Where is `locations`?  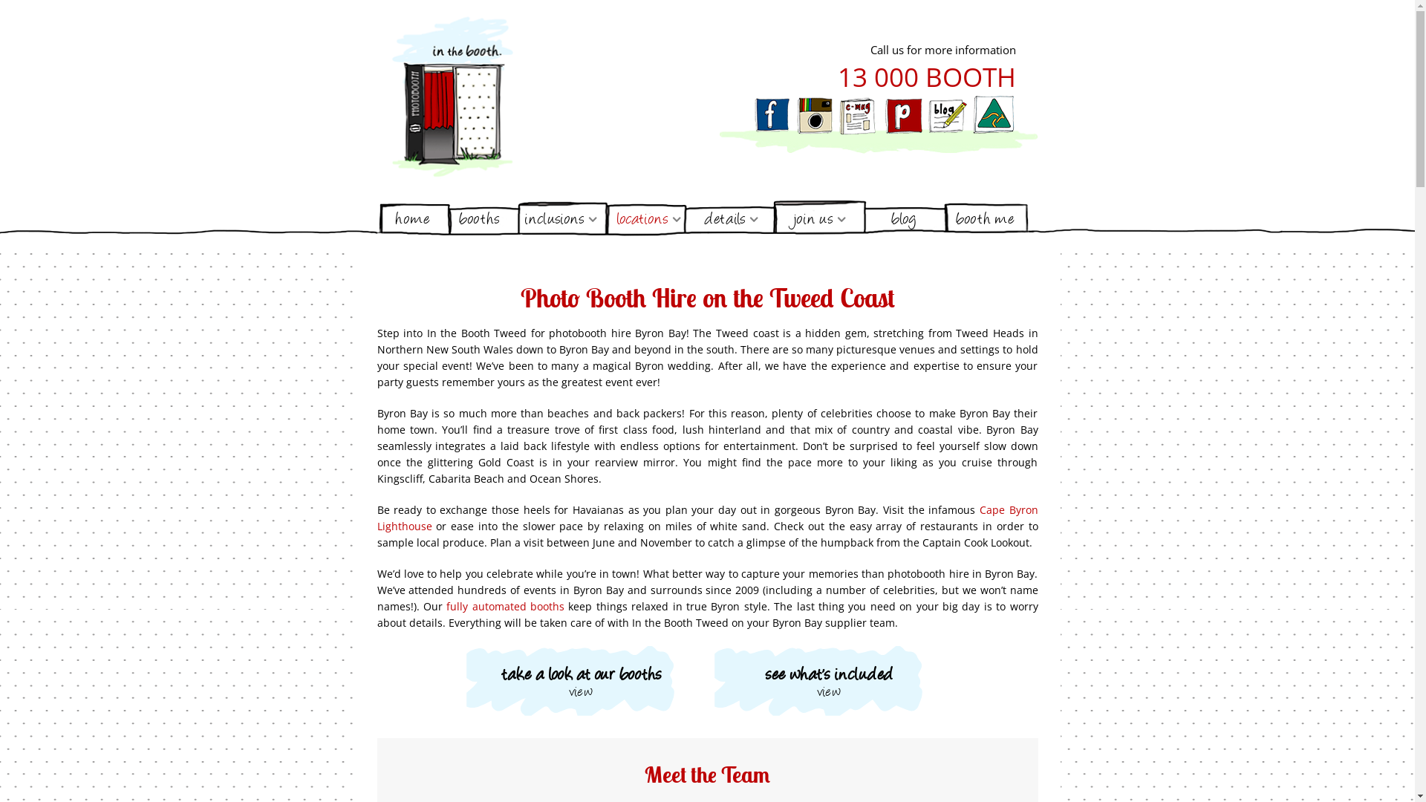 locations is located at coordinates (648, 220).